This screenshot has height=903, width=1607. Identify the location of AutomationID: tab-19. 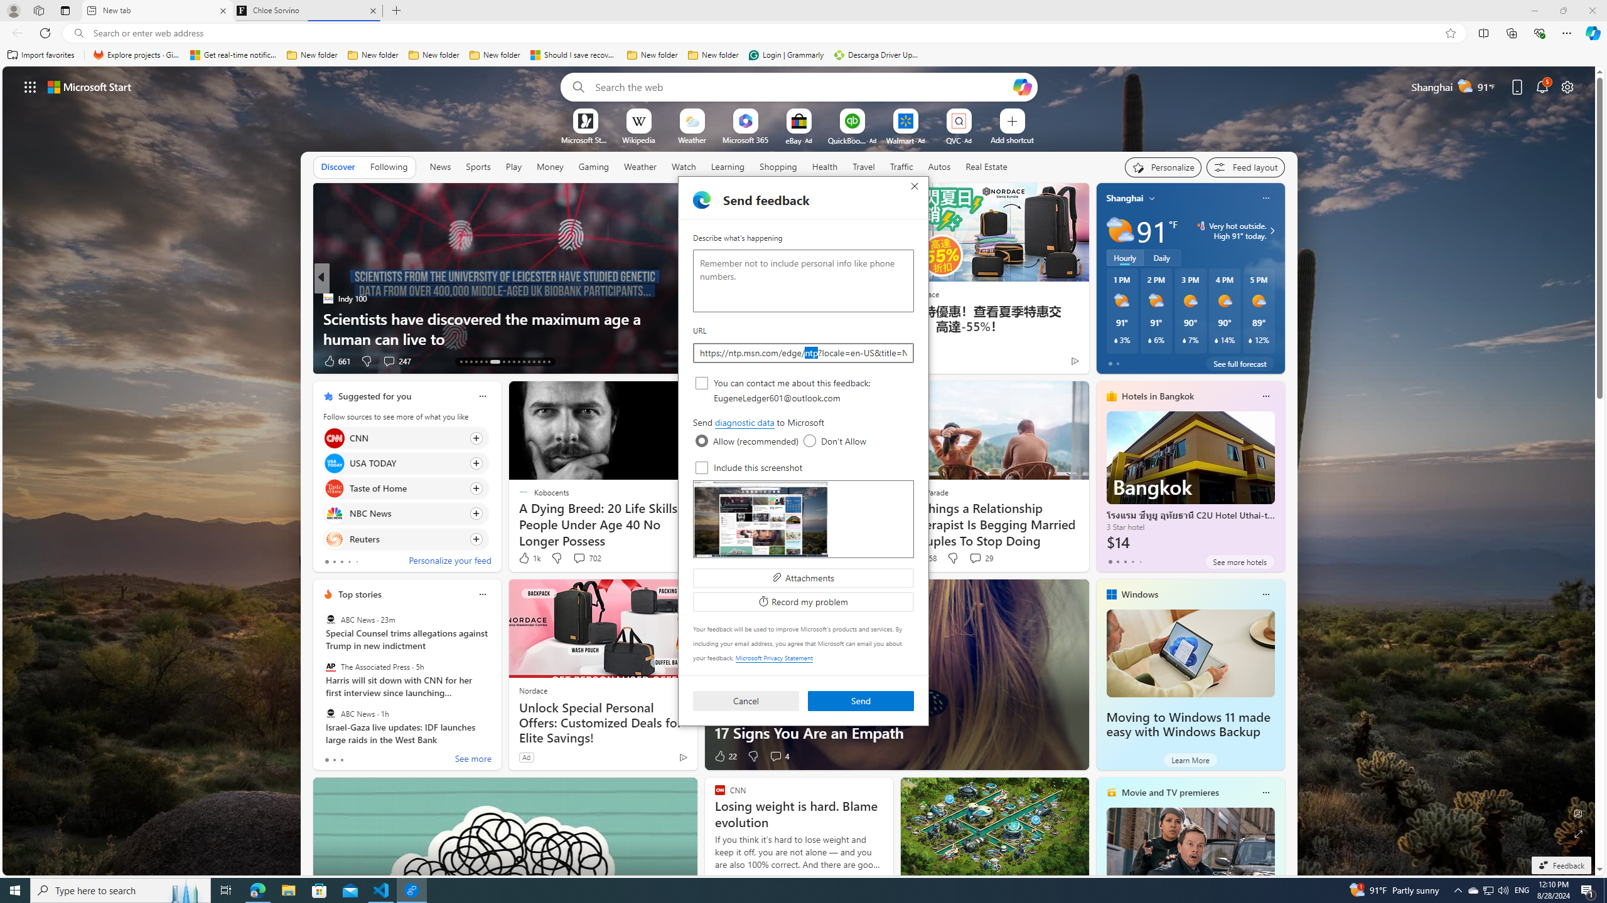
(495, 362).